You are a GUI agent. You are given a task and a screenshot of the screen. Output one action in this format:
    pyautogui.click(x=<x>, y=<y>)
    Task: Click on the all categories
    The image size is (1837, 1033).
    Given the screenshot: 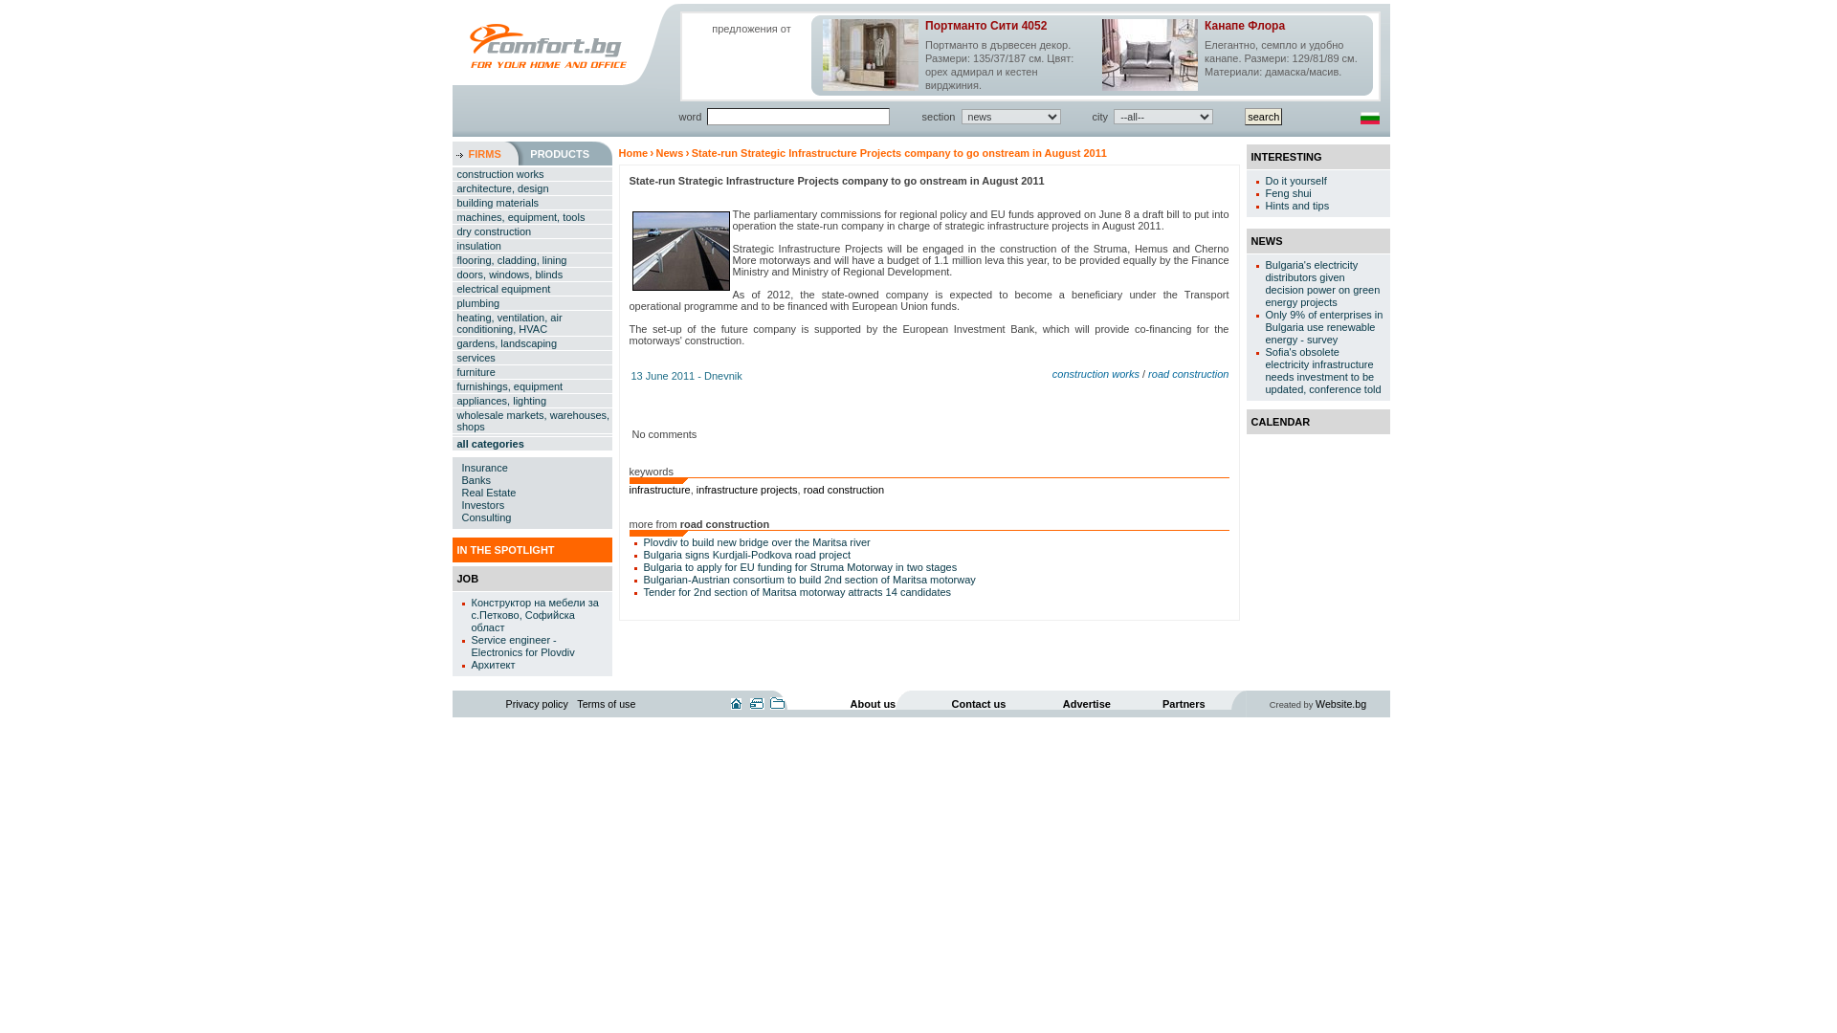 What is the action you would take?
    pyautogui.click(x=532, y=444)
    